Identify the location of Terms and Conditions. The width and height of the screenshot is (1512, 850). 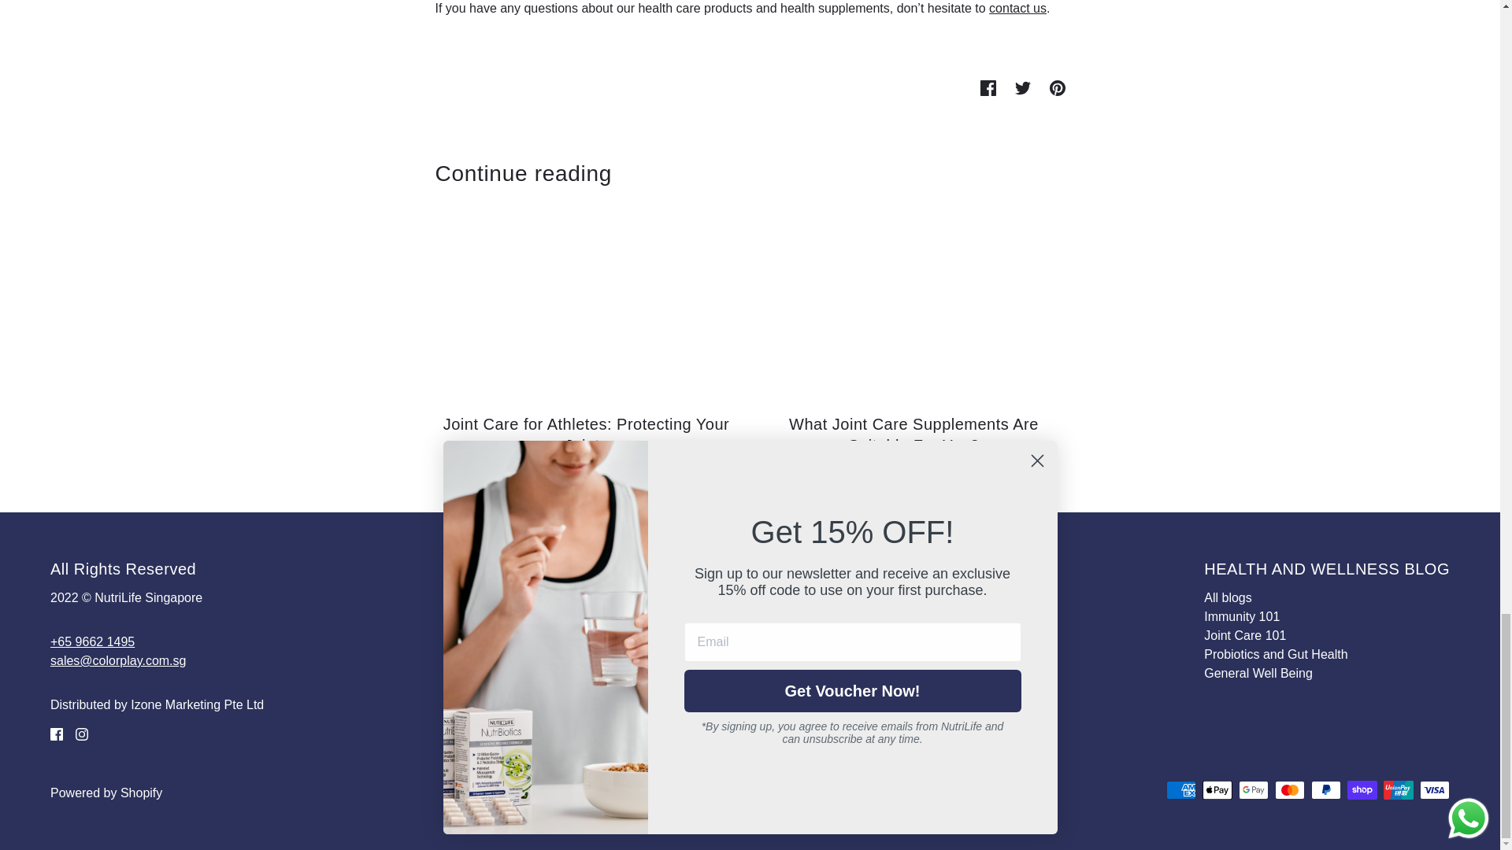
(776, 673).